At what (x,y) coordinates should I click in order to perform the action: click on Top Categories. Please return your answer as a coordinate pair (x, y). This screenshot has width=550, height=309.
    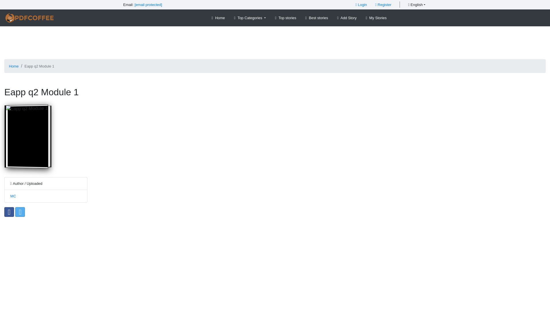
    Looking at the image, I should click on (250, 18).